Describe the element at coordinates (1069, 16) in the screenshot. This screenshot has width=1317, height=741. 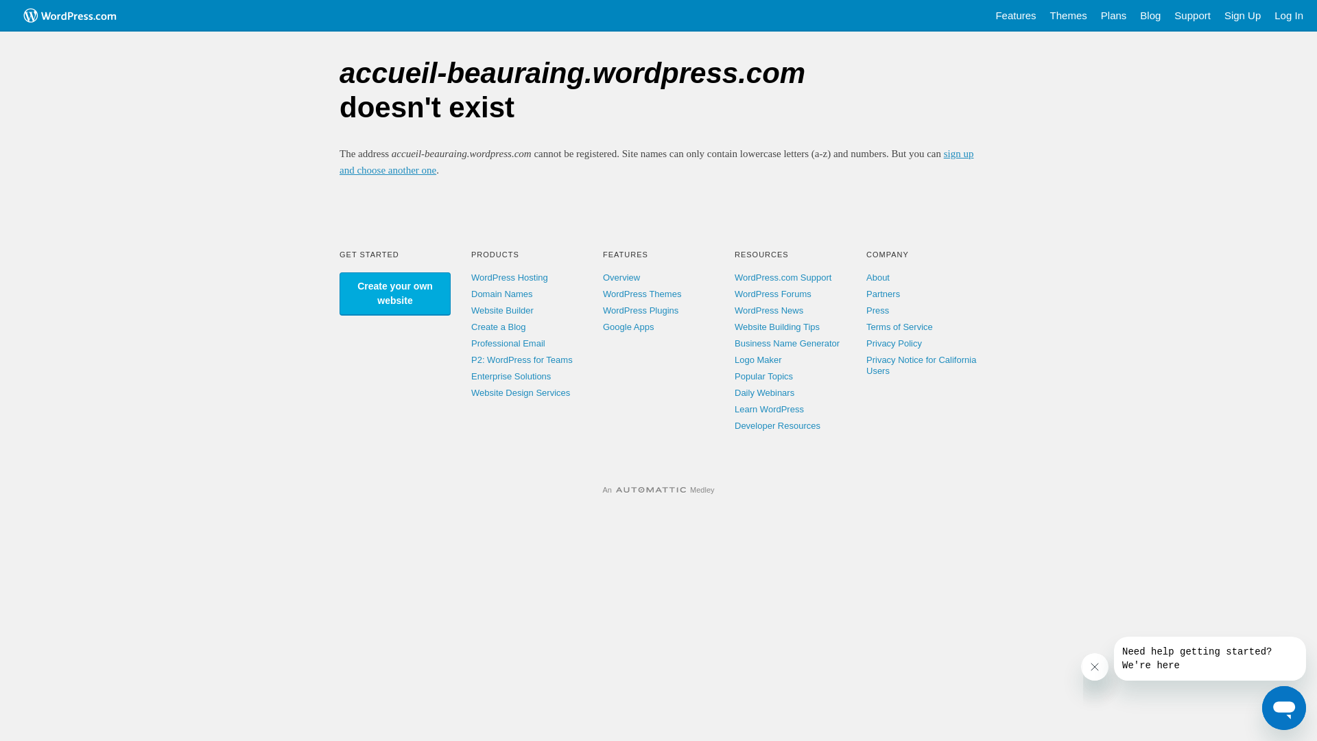
I see `Themes` at that location.